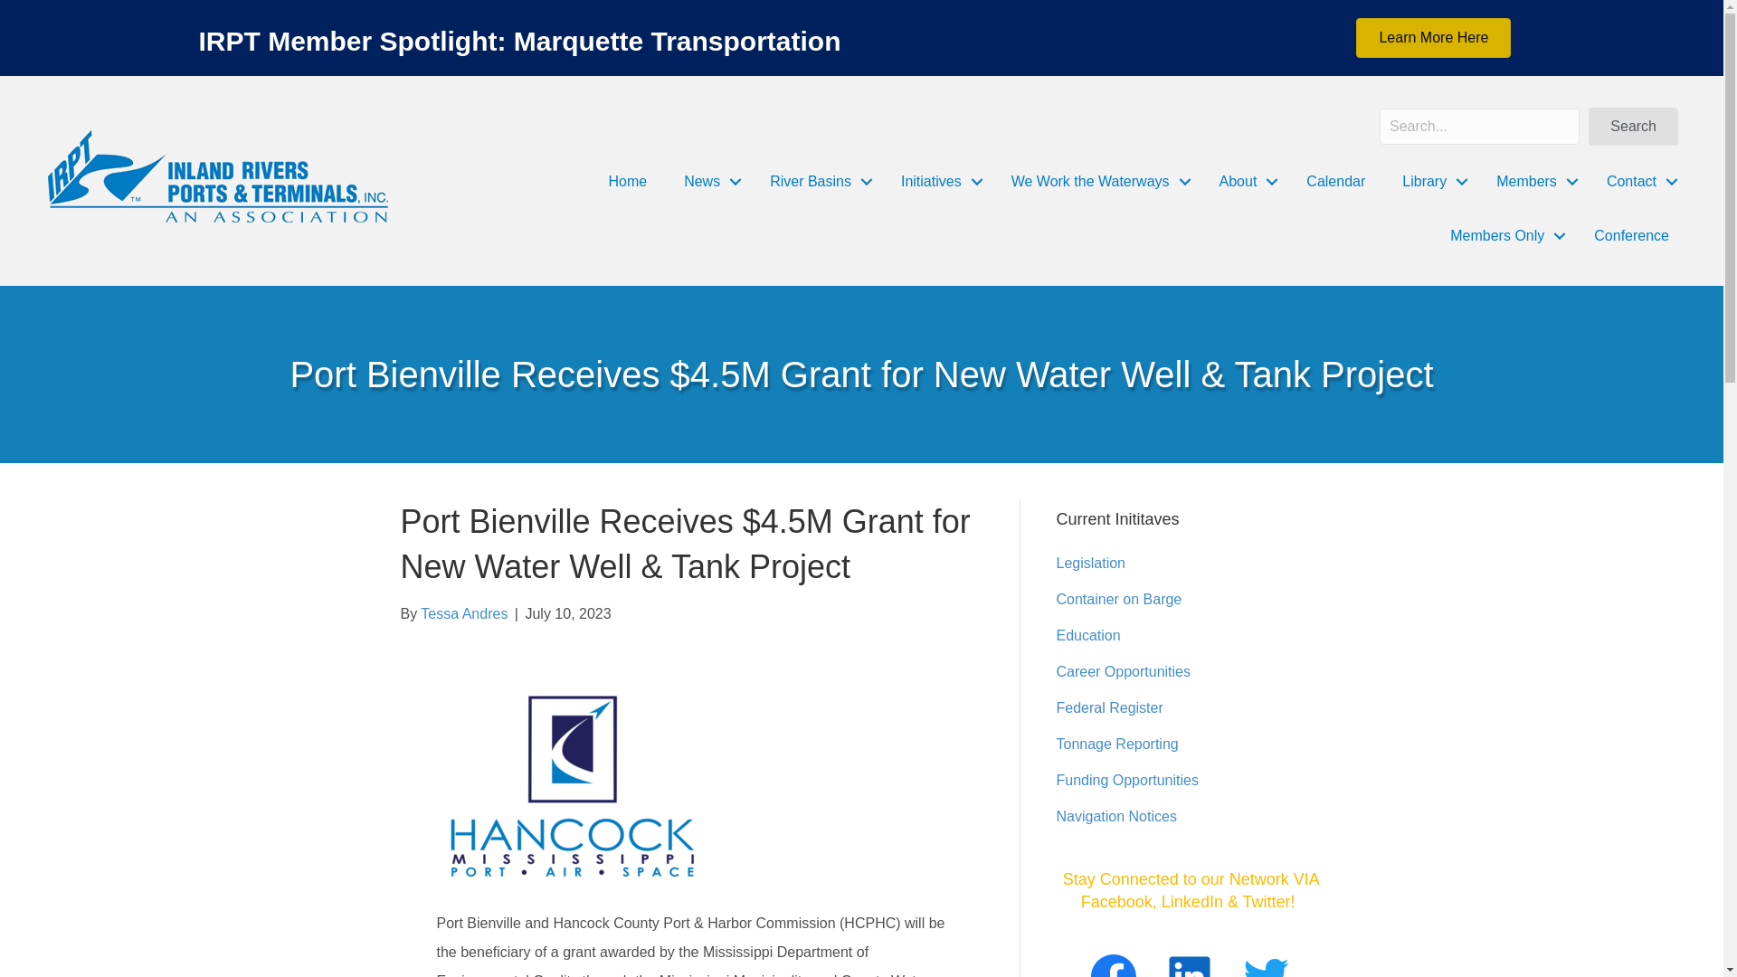 This screenshot has width=1737, height=977. I want to click on logo5, so click(217, 175).